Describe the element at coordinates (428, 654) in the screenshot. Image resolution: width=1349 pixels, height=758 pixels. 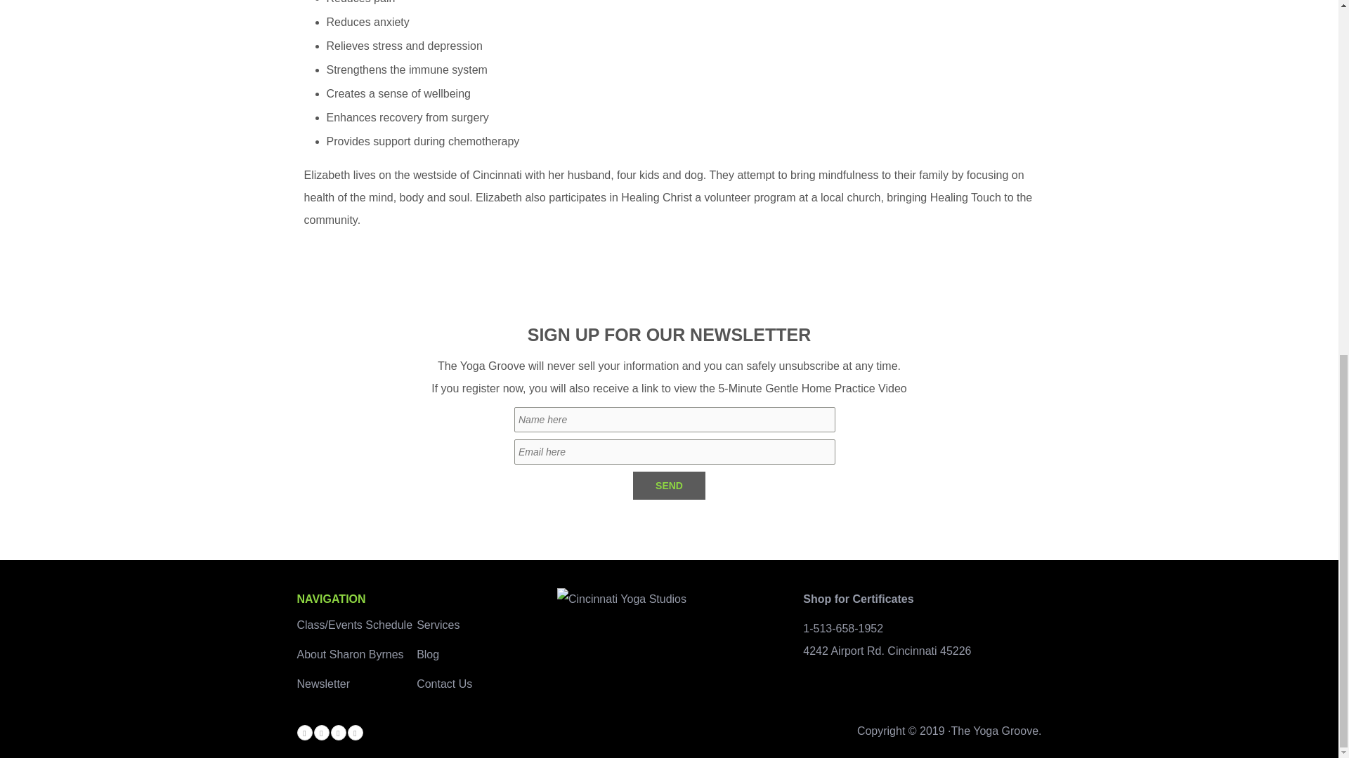
I see `Blog` at that location.